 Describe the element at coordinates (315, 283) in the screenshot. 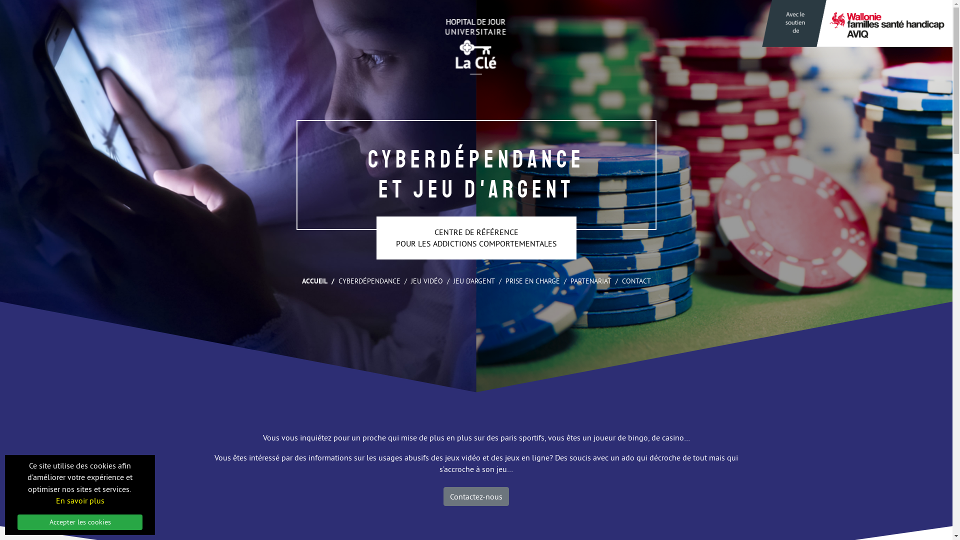

I see `ACCUEIL` at that location.